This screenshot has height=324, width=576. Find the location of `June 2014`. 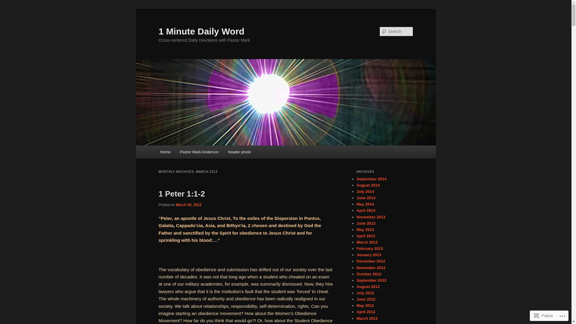

June 2014 is located at coordinates (366, 198).